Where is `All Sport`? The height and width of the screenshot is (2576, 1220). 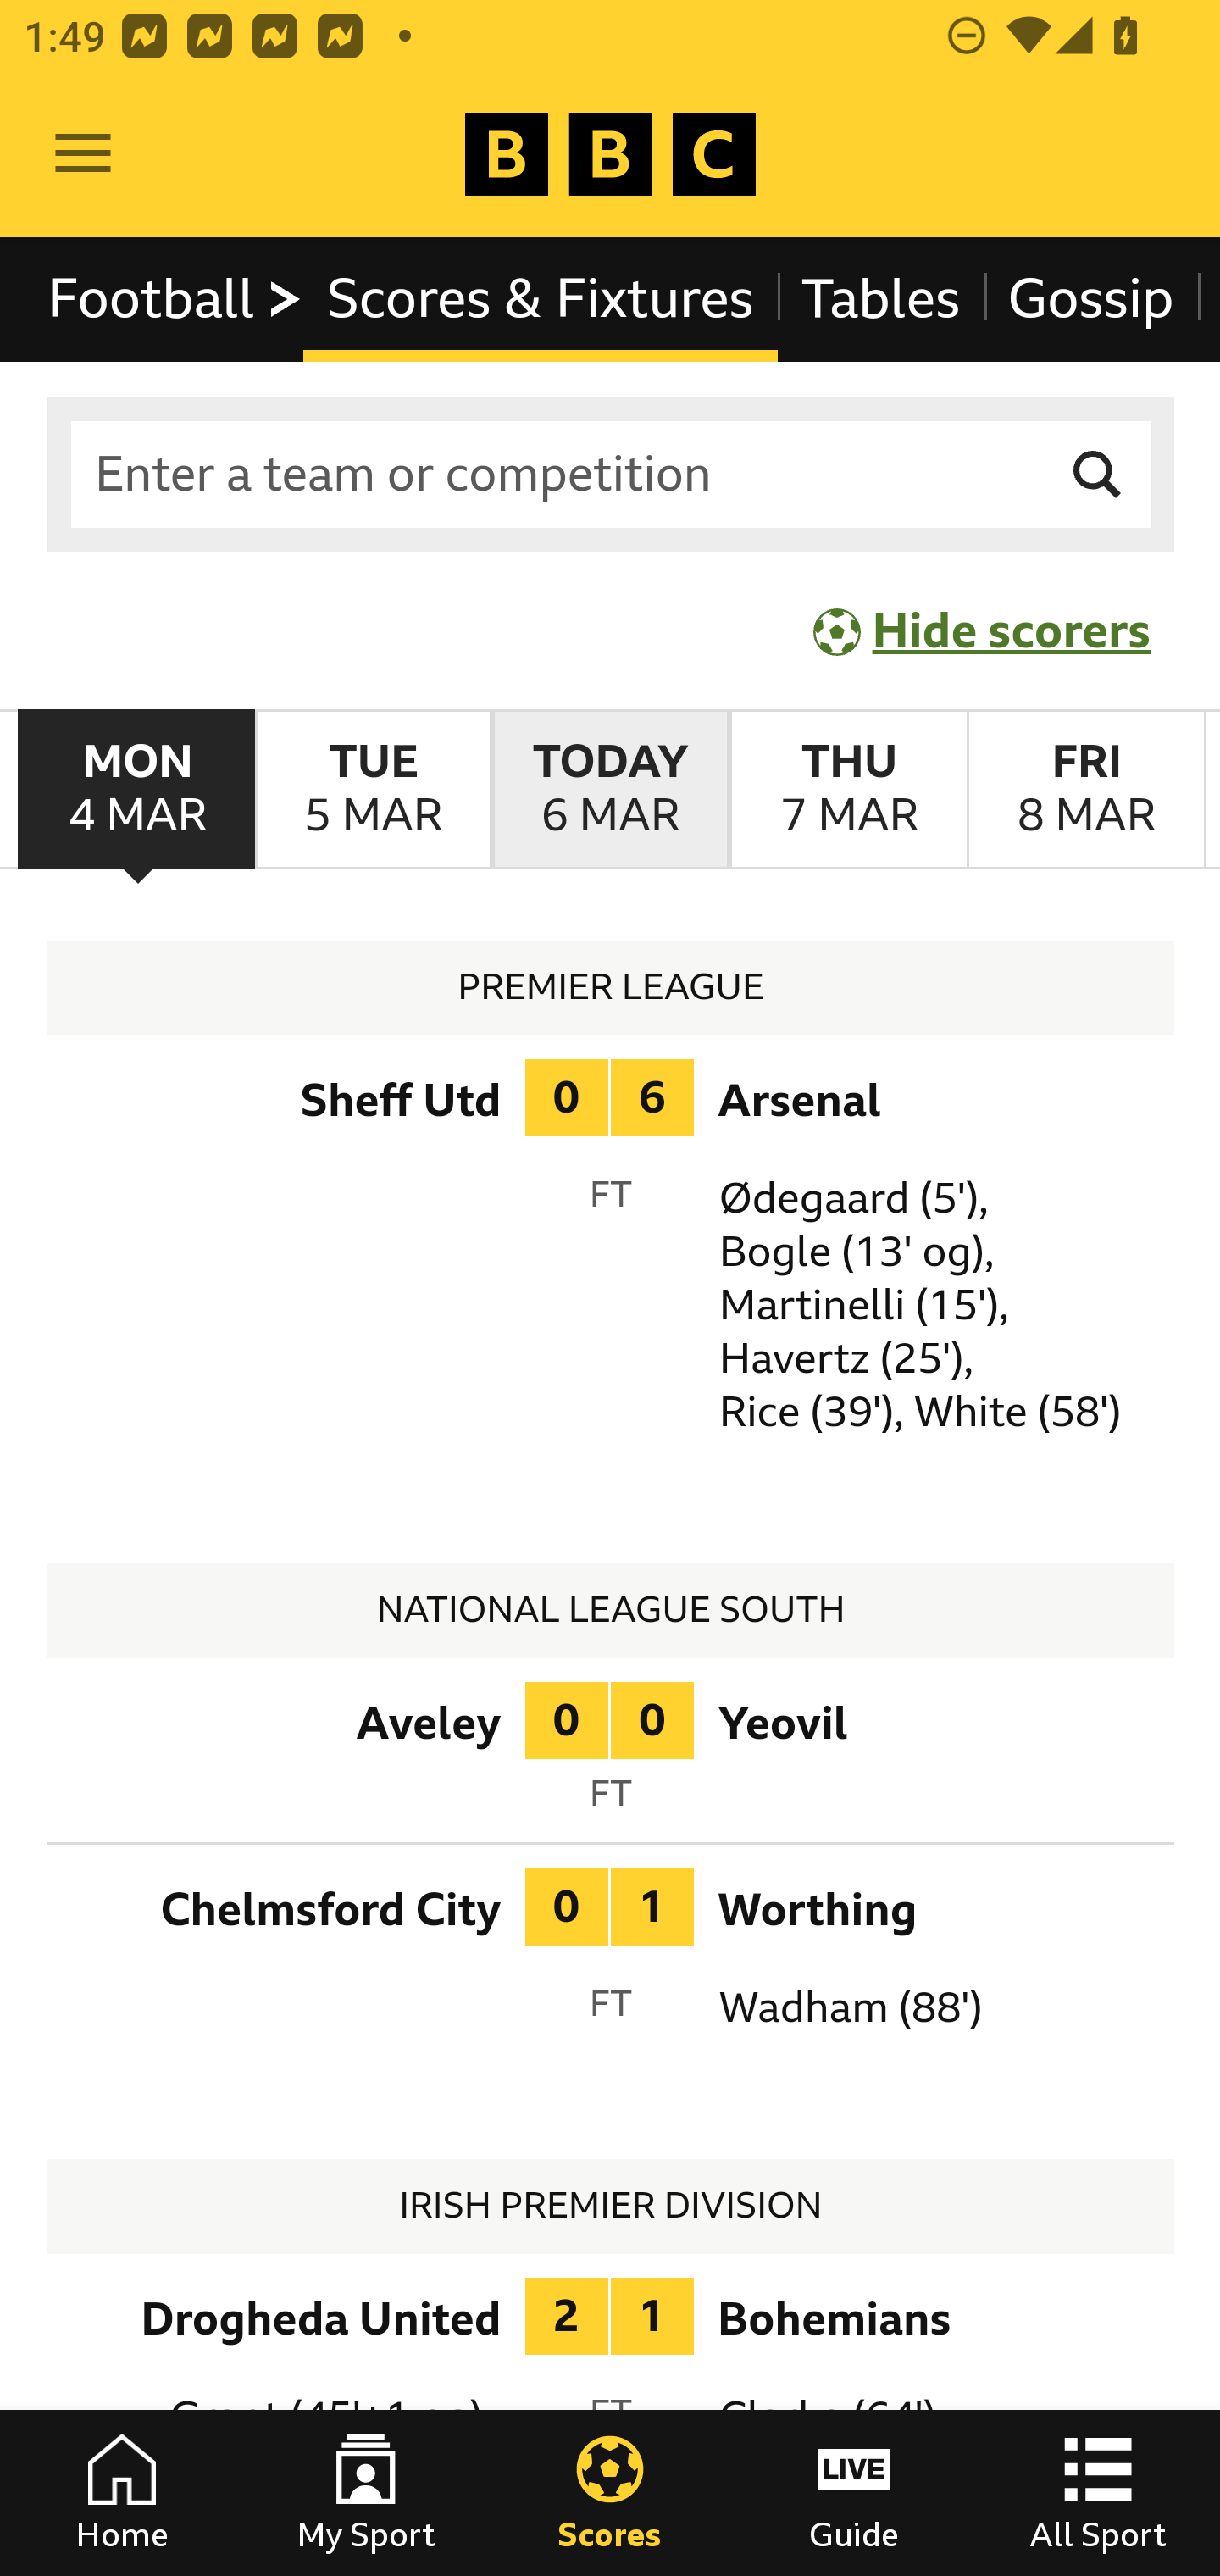 All Sport is located at coordinates (1098, 2493).